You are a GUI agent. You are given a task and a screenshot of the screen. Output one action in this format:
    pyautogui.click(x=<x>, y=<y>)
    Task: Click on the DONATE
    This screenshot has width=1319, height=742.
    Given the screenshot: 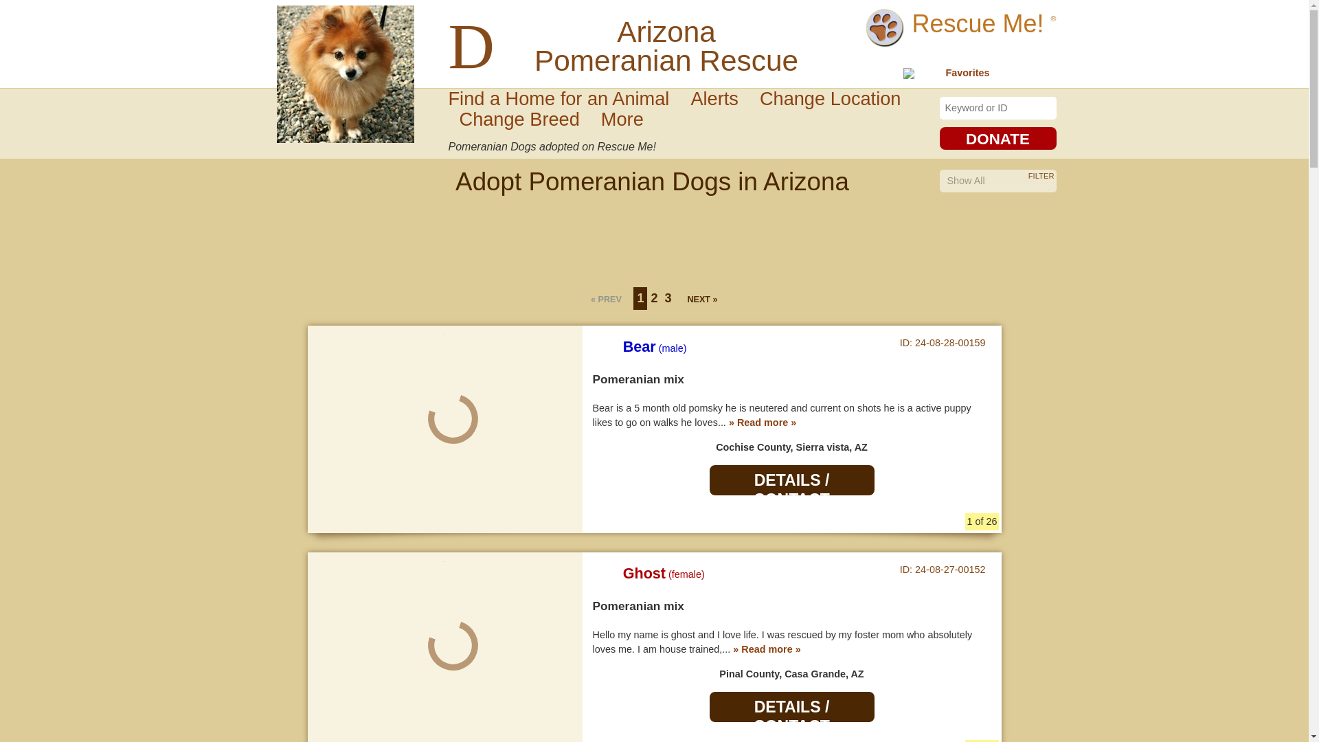 What is the action you would take?
    pyautogui.click(x=997, y=138)
    